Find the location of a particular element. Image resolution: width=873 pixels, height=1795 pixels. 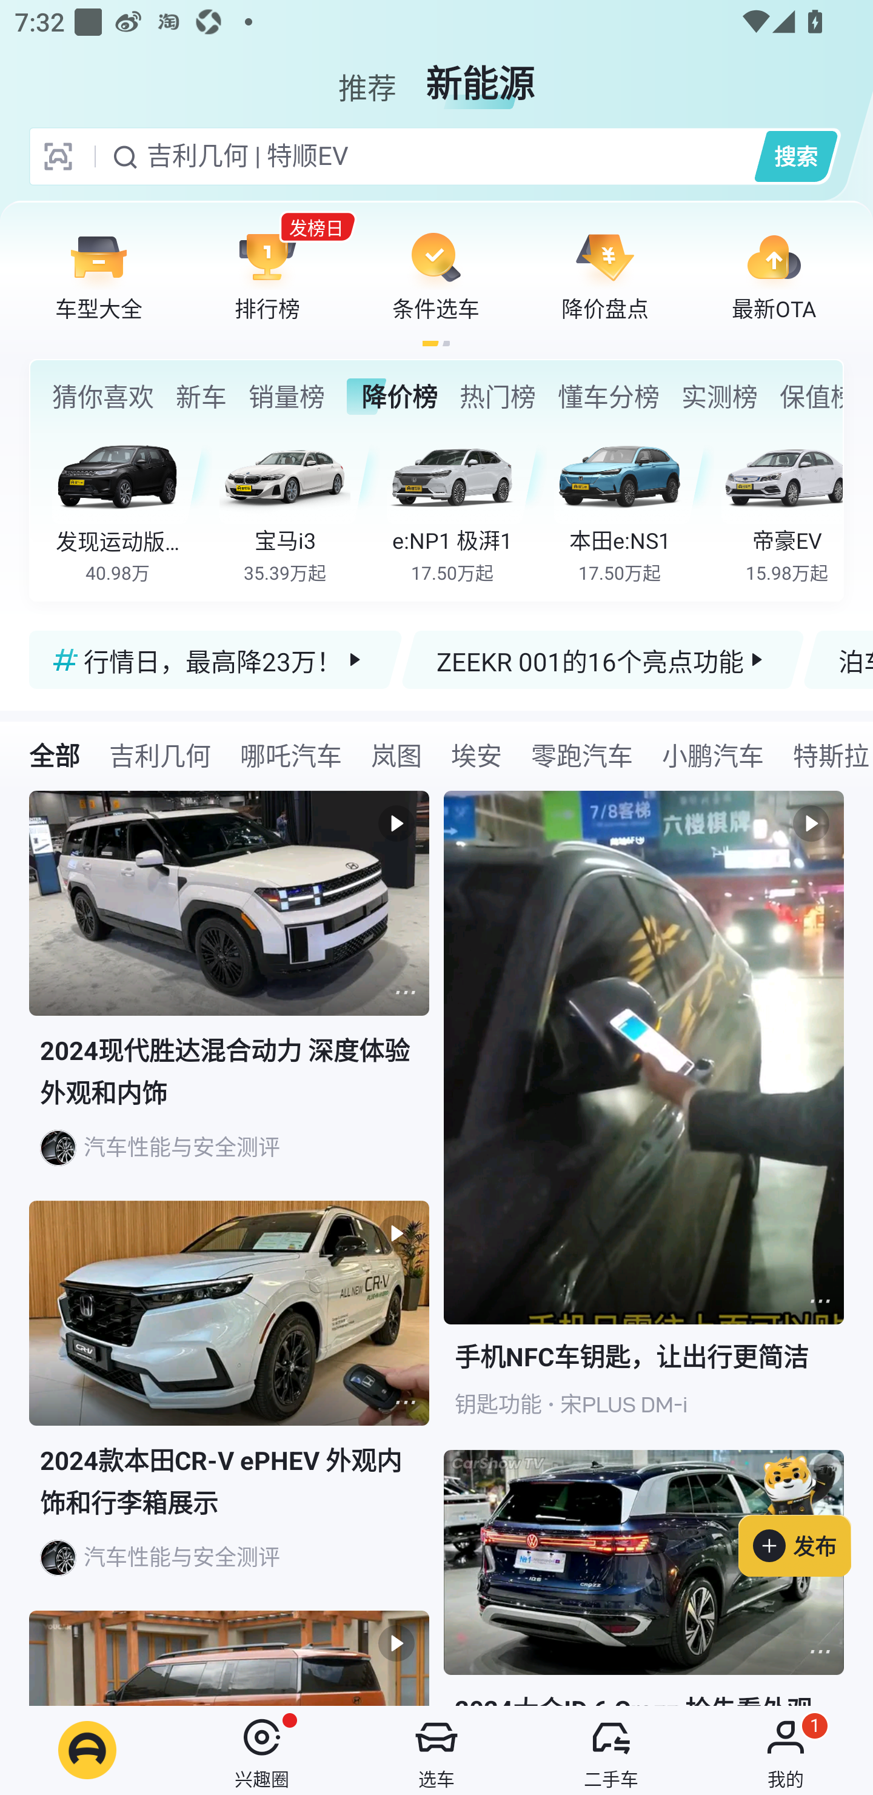

岚图 is located at coordinates (396, 754).